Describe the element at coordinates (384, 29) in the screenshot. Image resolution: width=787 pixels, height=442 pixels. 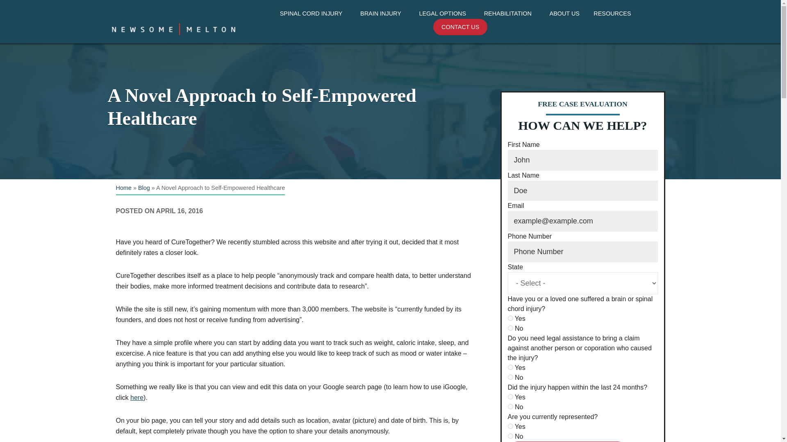
I see `Prognosis` at that location.